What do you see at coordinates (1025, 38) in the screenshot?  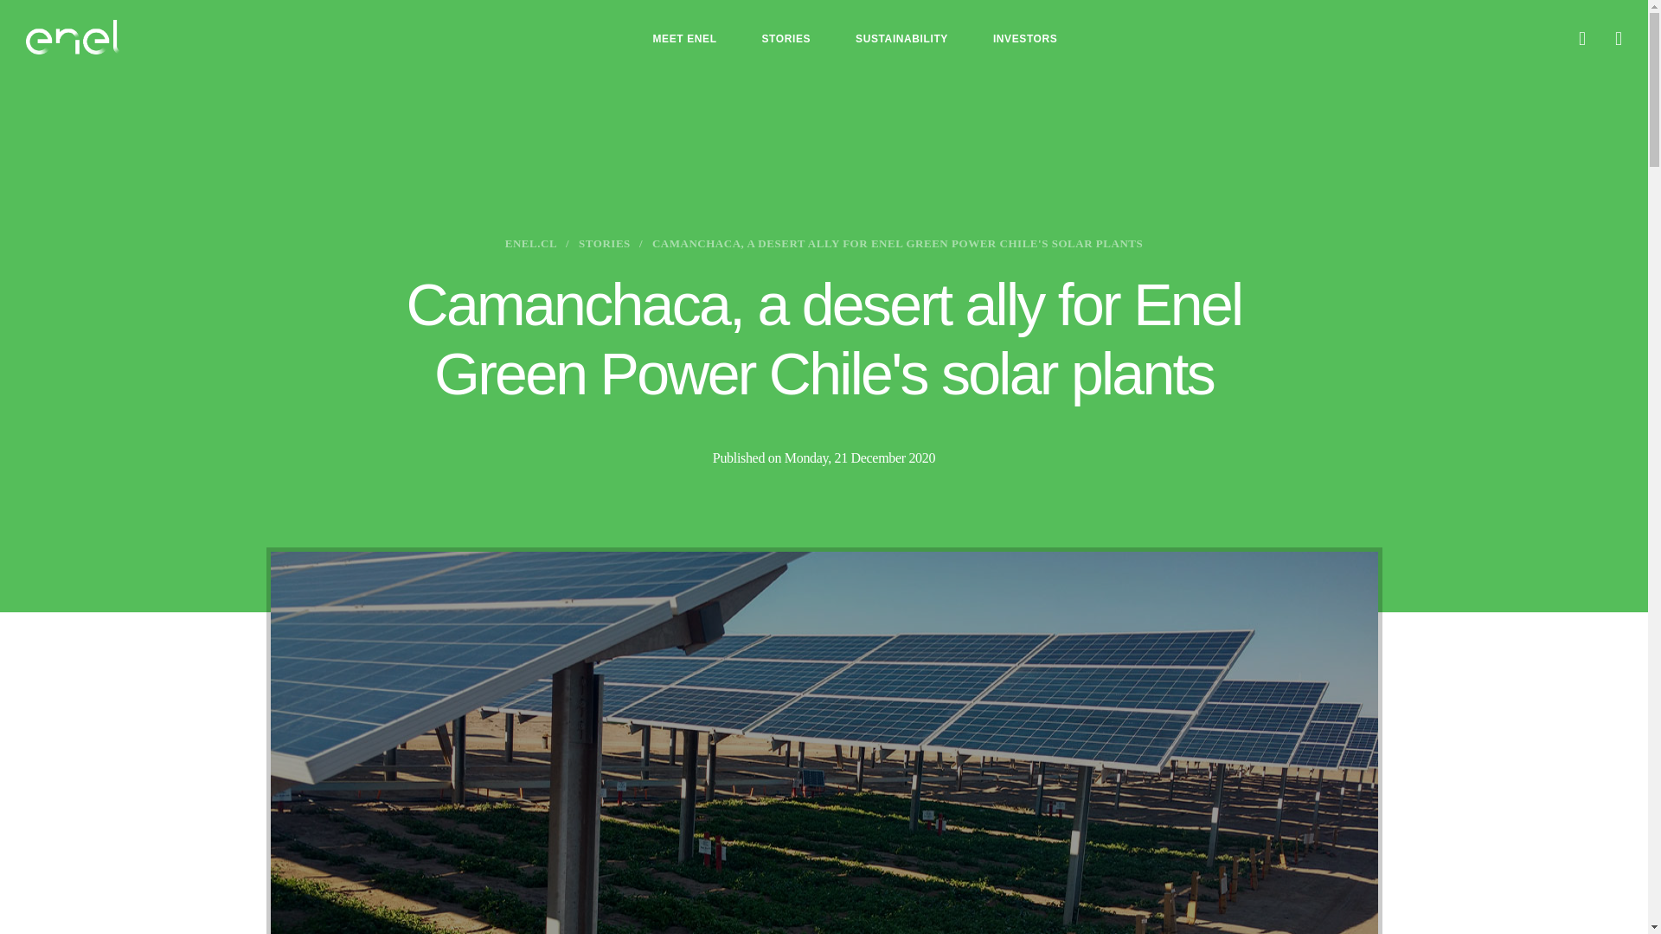 I see `INVESTORS` at bounding box center [1025, 38].